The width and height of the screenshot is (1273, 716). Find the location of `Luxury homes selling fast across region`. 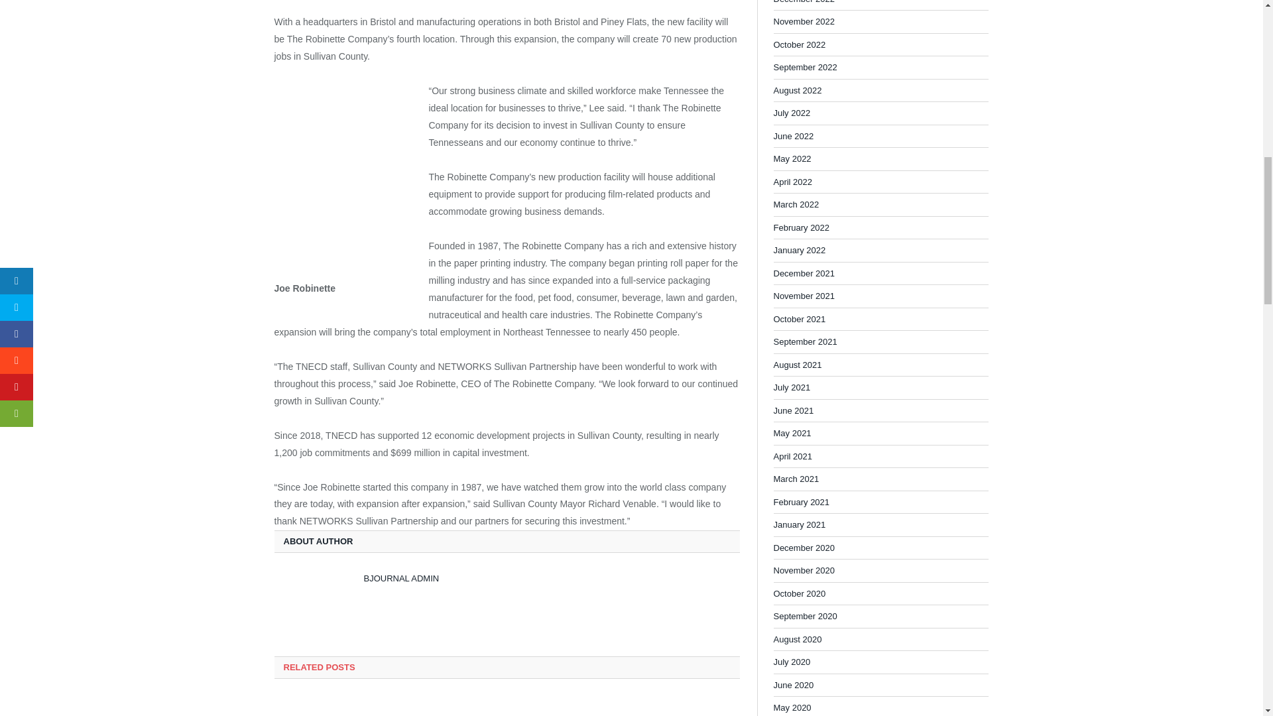

Luxury homes selling fast across region is located at coordinates (345, 707).